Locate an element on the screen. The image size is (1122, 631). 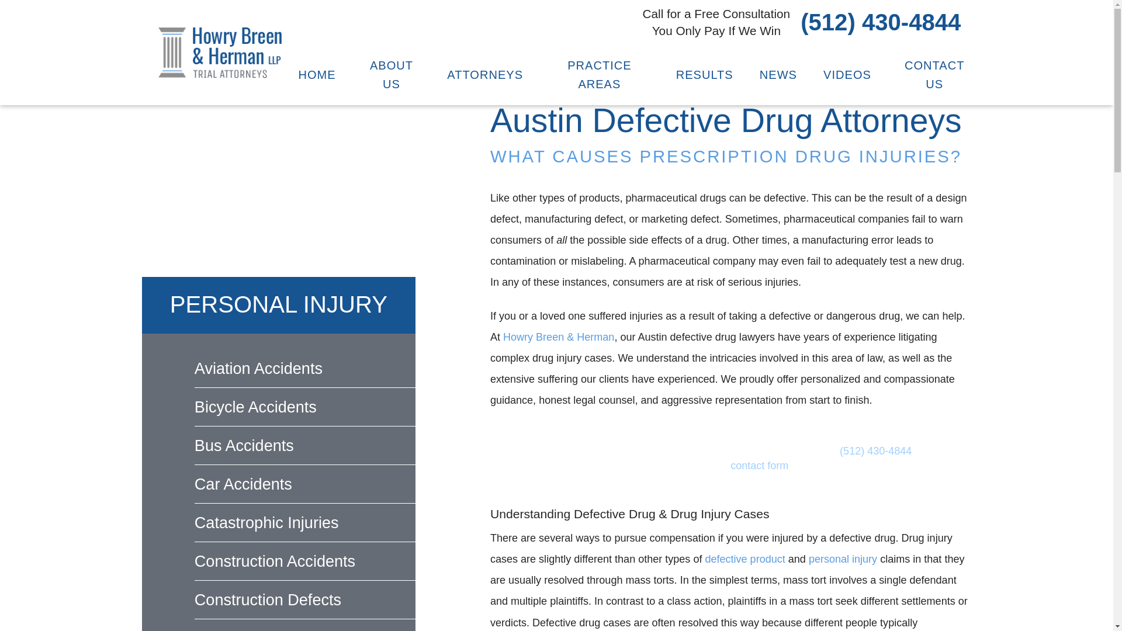
Drug Injuries is located at coordinates (278, 209).